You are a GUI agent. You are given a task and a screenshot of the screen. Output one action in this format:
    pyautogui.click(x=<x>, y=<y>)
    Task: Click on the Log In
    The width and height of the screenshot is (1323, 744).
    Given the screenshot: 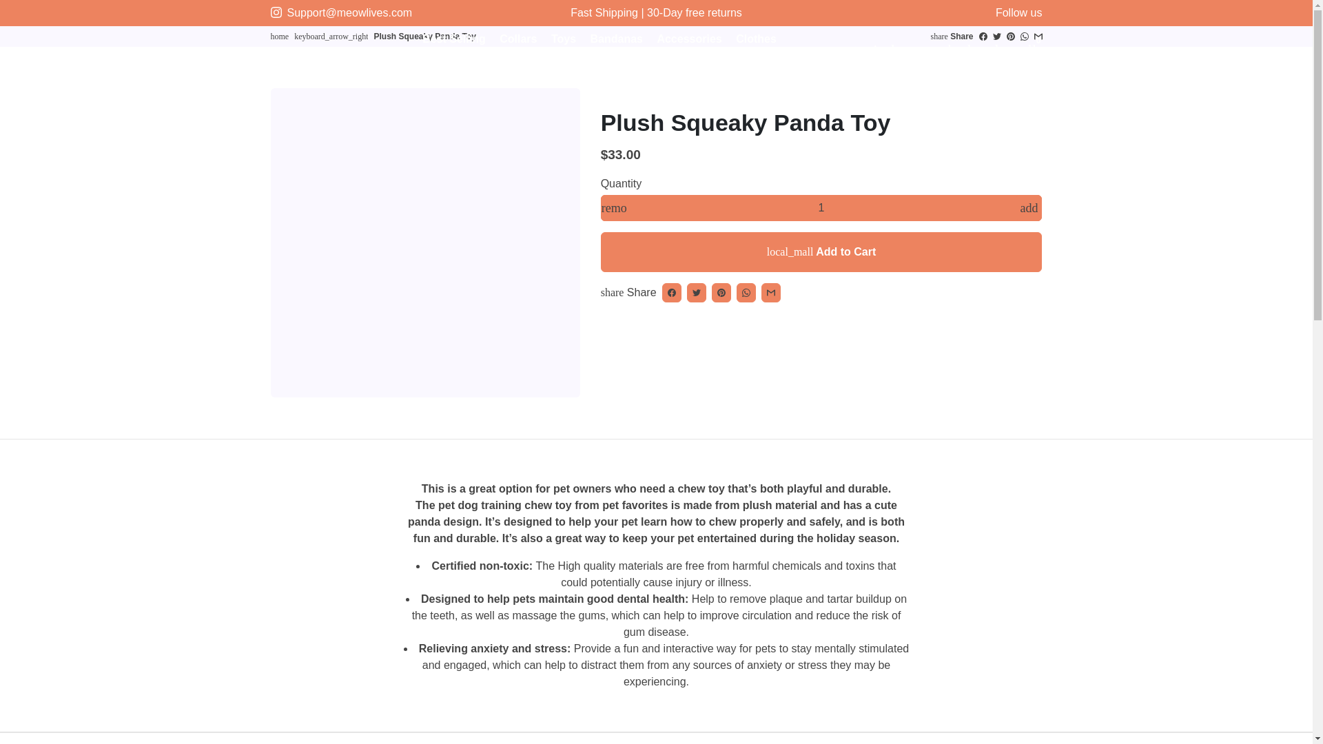 What is the action you would take?
    pyautogui.click(x=854, y=49)
    